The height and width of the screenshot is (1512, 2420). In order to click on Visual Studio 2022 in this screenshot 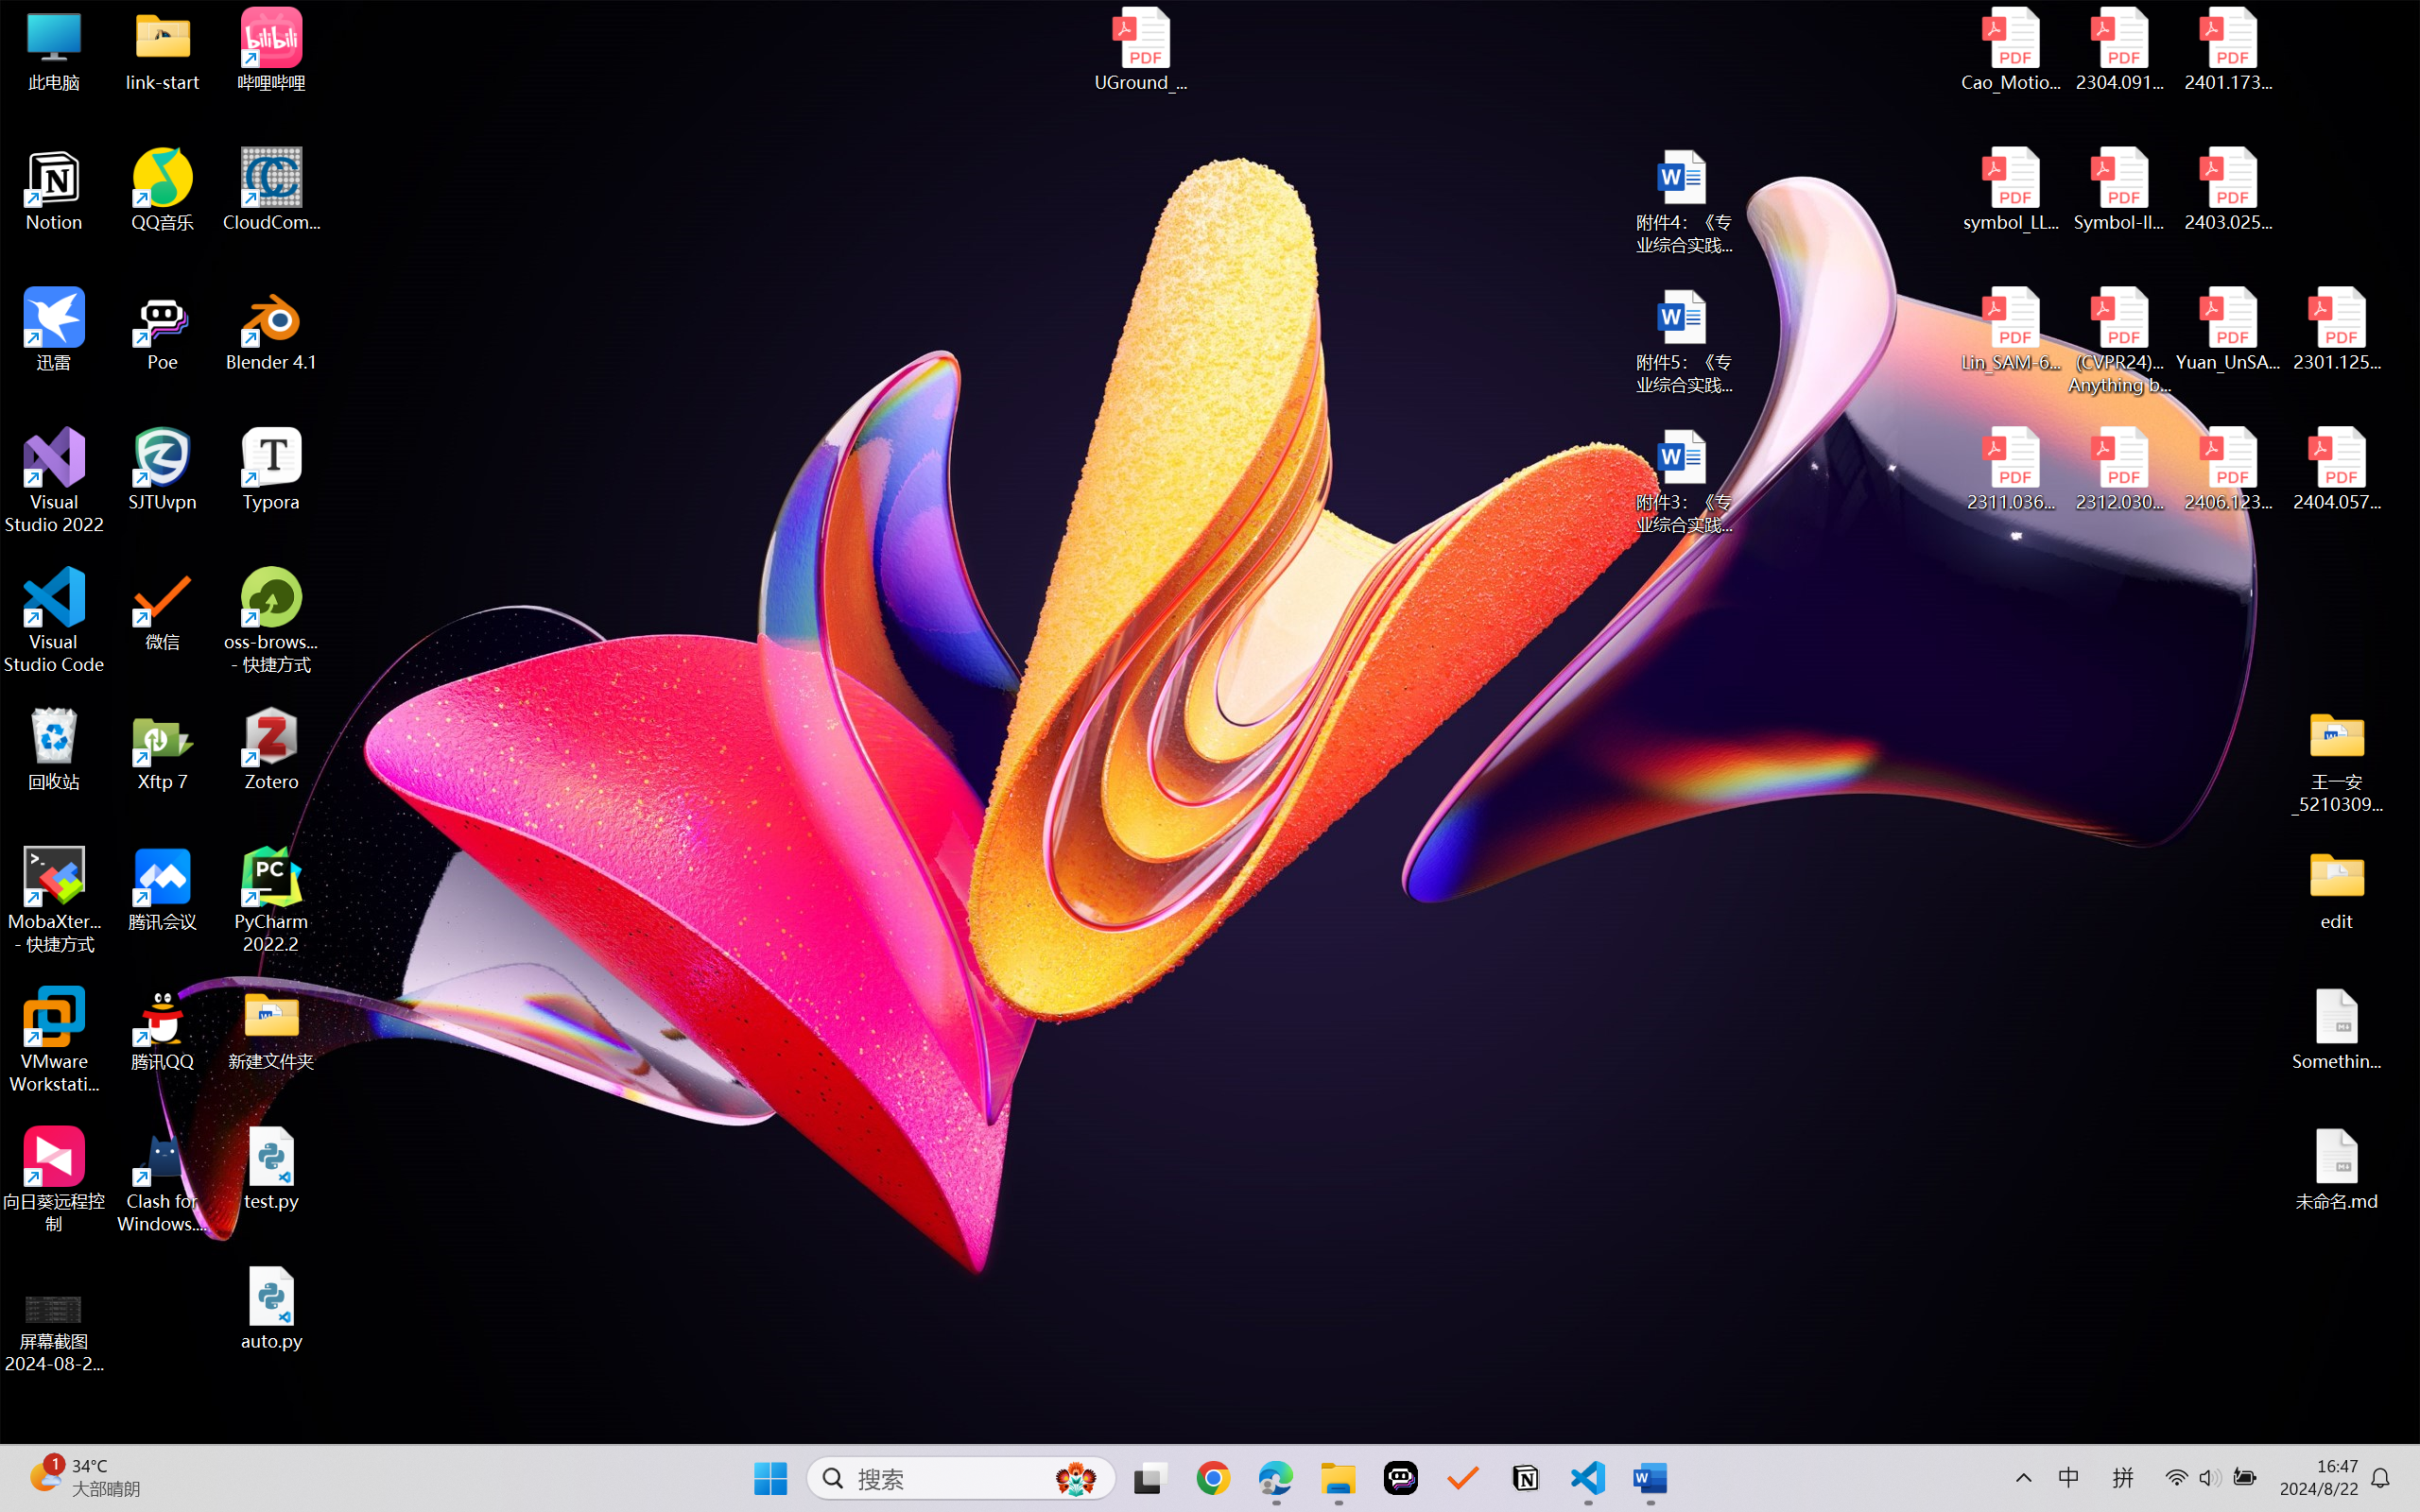, I will do `click(55, 481)`.